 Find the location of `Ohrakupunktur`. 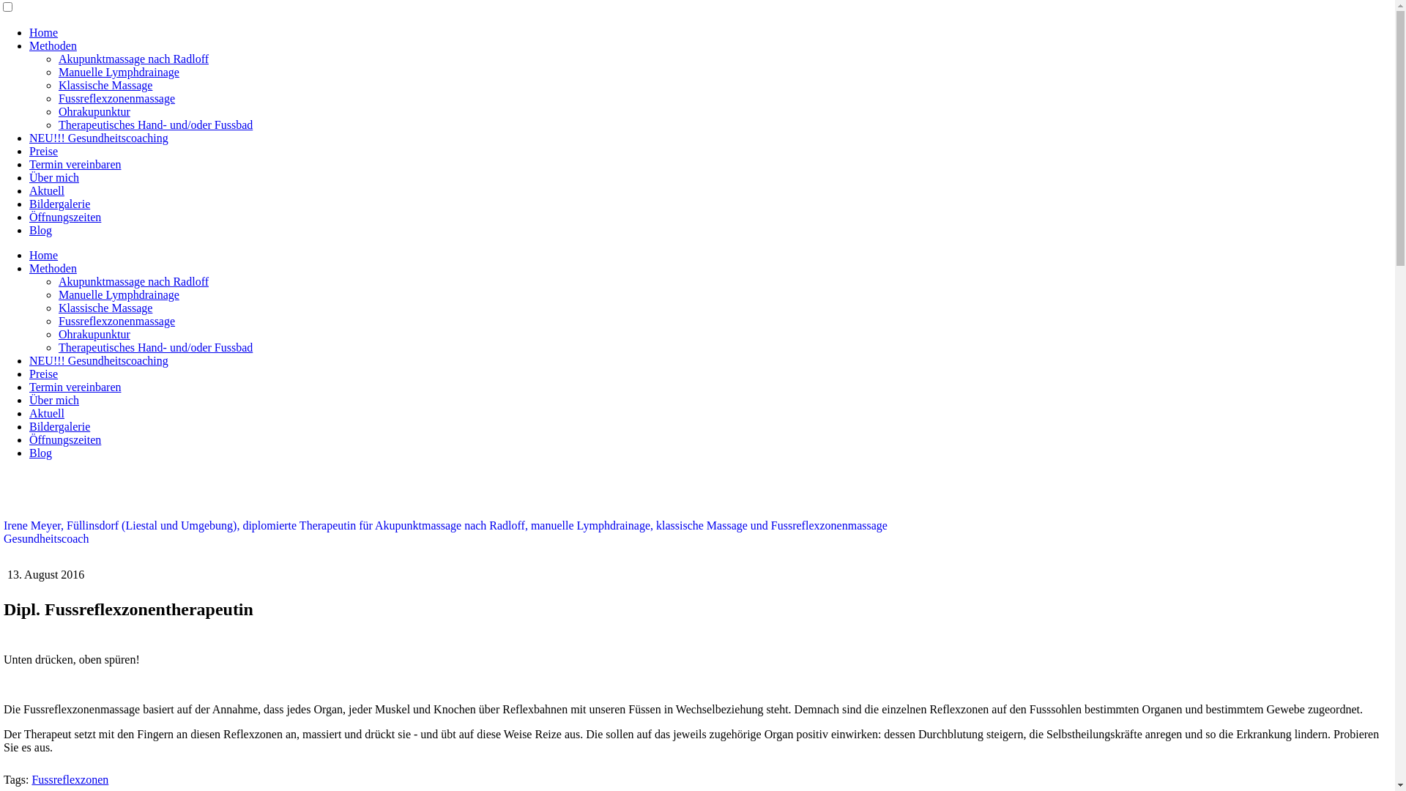

Ohrakupunktur is located at coordinates (94, 334).